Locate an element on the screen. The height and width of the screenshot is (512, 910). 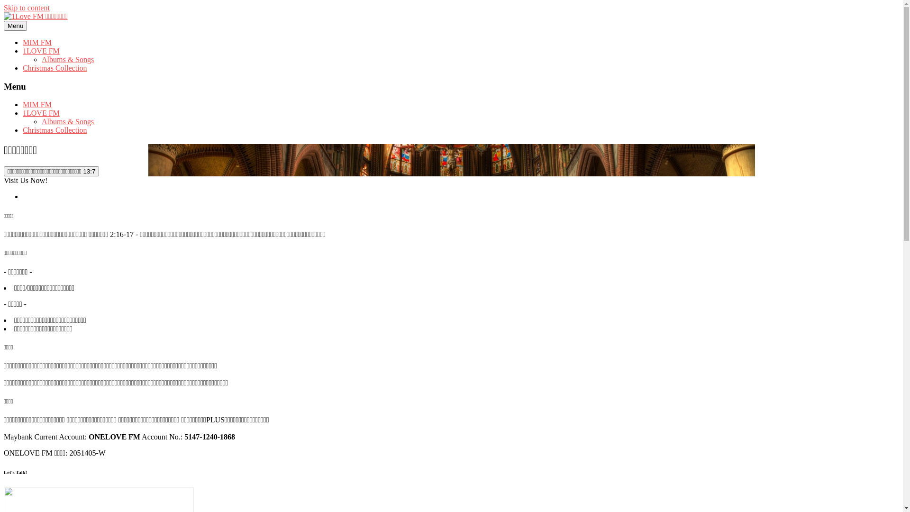
Menu is located at coordinates (15, 26).